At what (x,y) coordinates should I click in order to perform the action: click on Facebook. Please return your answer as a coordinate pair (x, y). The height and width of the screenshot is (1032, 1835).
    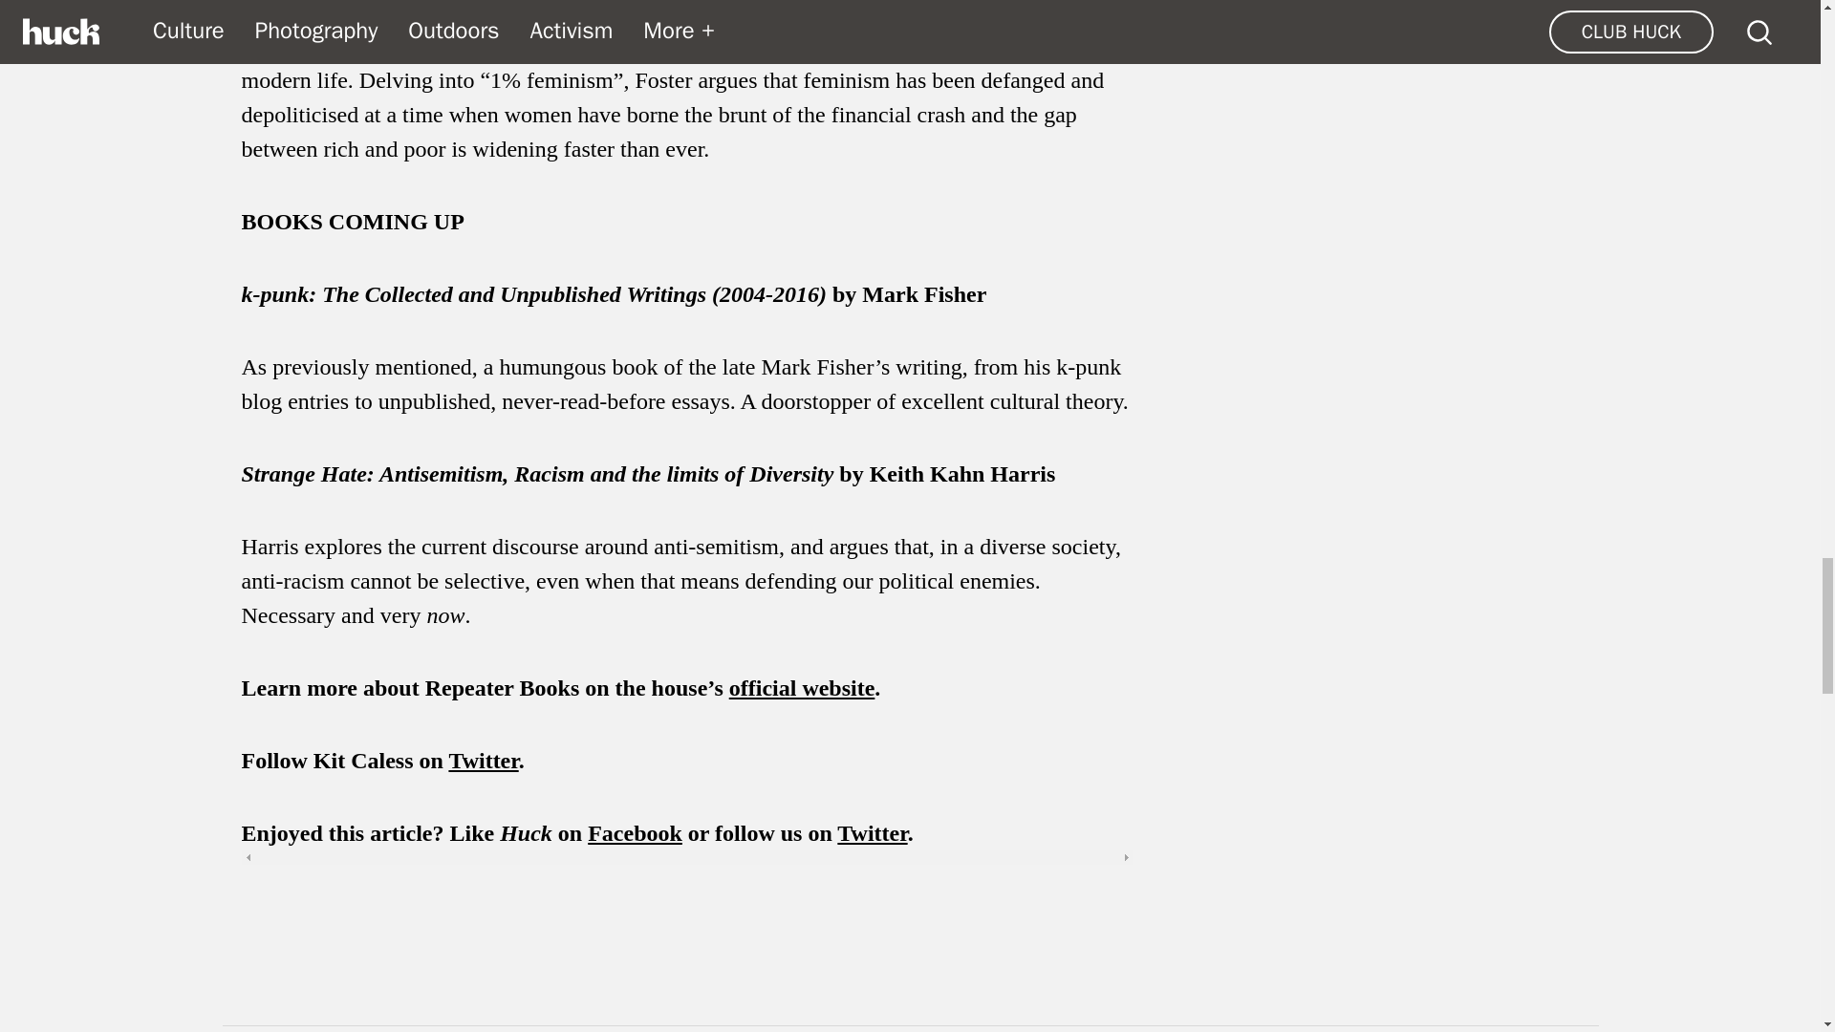
    Looking at the image, I should click on (635, 832).